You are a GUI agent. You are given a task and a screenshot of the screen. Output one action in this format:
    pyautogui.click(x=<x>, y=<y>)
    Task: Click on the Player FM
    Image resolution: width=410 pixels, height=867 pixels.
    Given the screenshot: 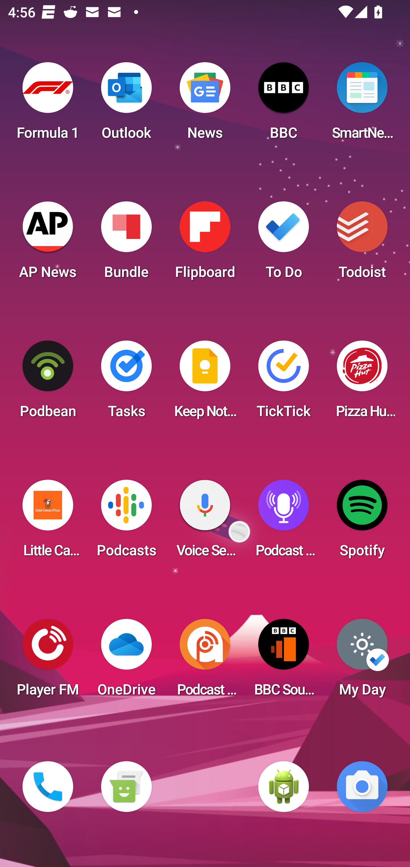 What is the action you would take?
    pyautogui.click(x=48, y=661)
    